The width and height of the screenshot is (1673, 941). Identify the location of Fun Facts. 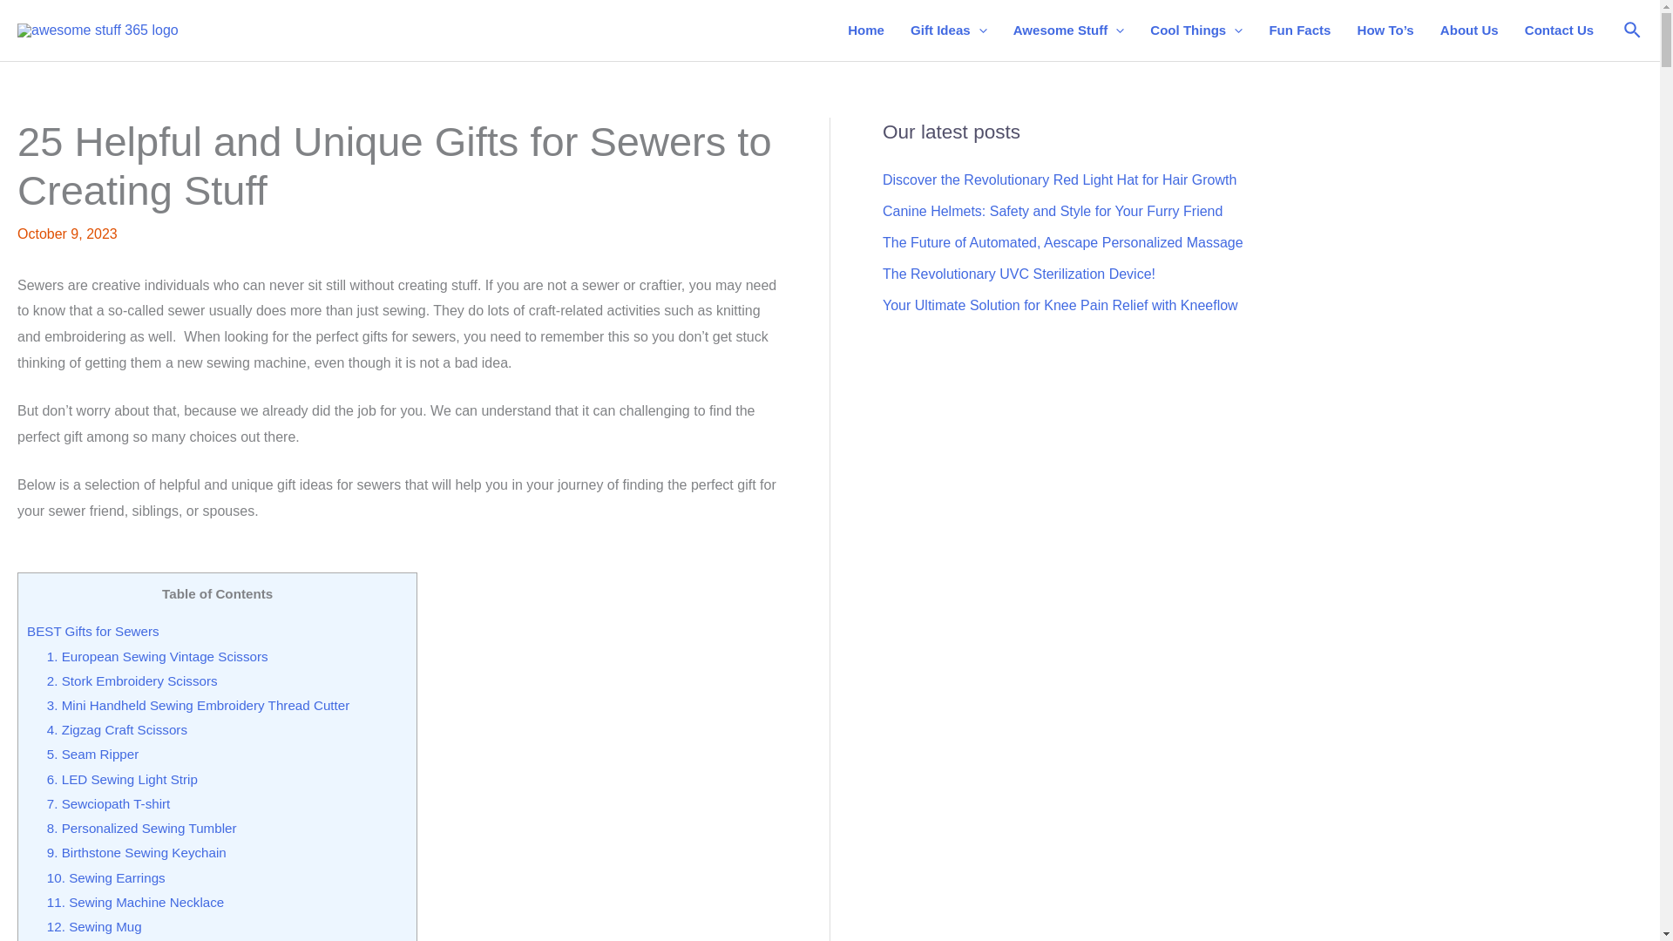
(1299, 30).